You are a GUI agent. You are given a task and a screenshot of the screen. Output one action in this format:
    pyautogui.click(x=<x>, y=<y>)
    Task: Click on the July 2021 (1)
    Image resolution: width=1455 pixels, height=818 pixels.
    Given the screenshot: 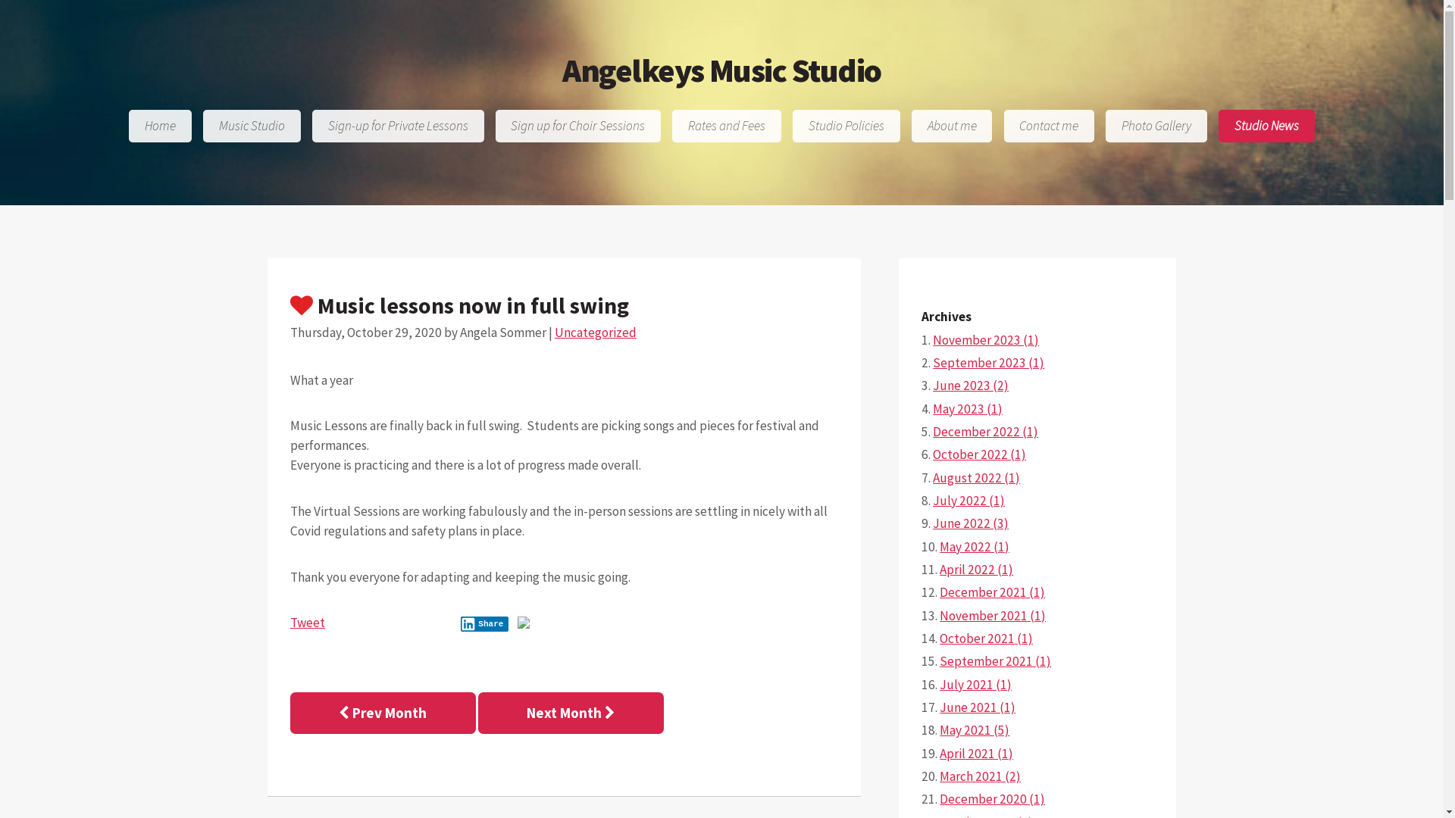 What is the action you would take?
    pyautogui.click(x=976, y=685)
    